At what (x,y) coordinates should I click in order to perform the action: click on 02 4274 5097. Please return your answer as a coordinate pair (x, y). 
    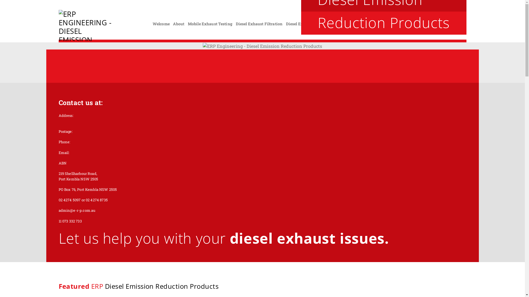
    Looking at the image, I should click on (449, 14).